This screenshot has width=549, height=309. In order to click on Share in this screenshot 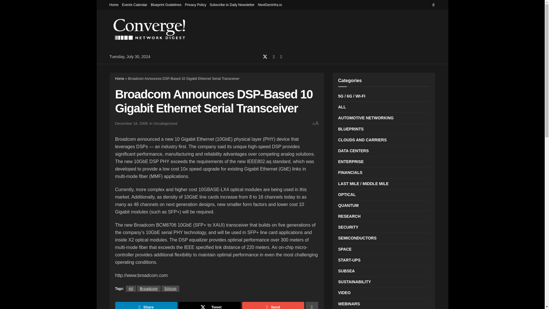, I will do `click(146, 306)`.